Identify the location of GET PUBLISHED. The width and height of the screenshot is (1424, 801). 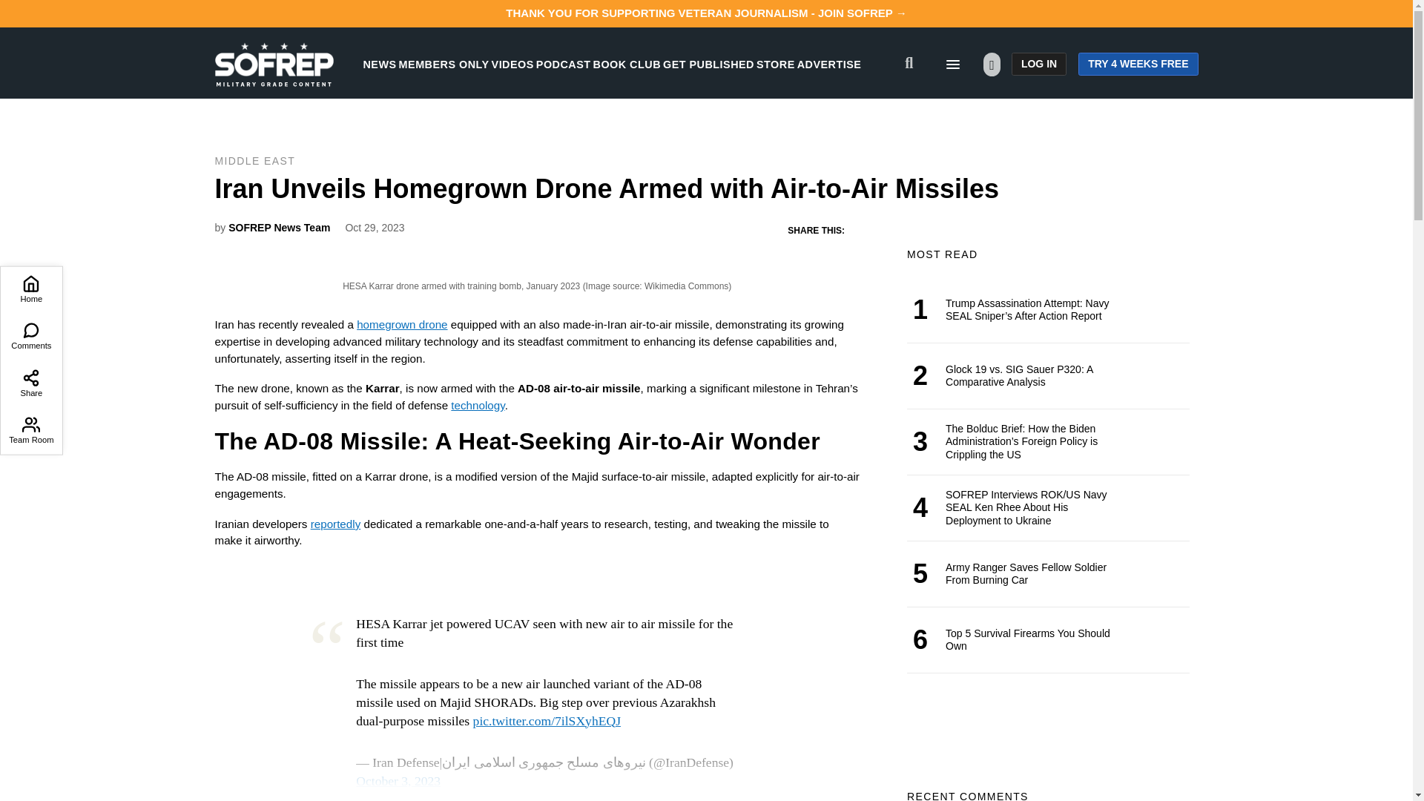
(709, 64).